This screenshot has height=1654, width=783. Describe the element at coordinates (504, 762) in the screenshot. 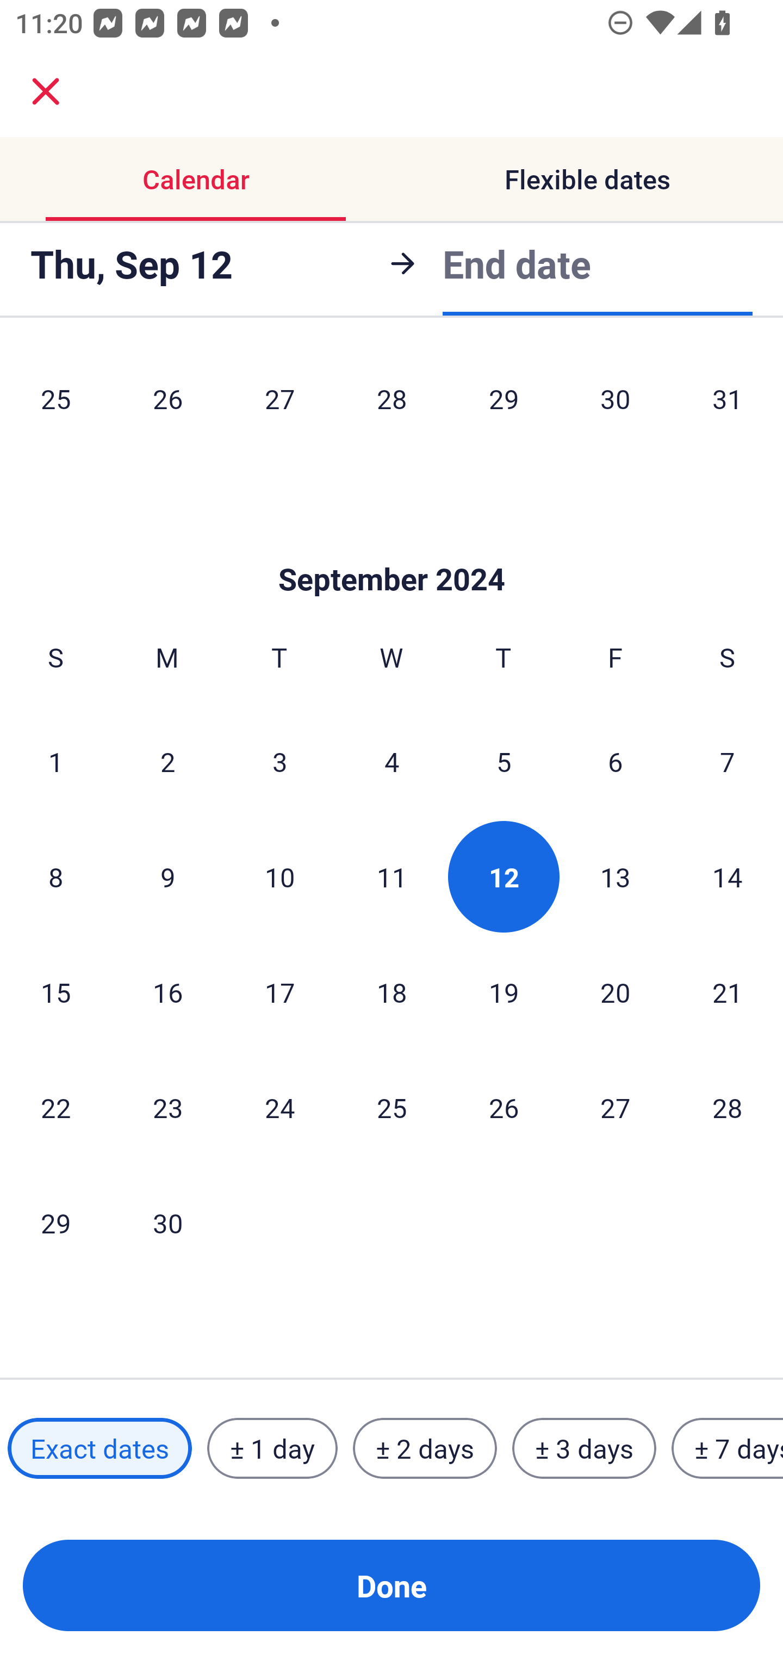

I see `5 Thursday, September 5, 2024` at that location.